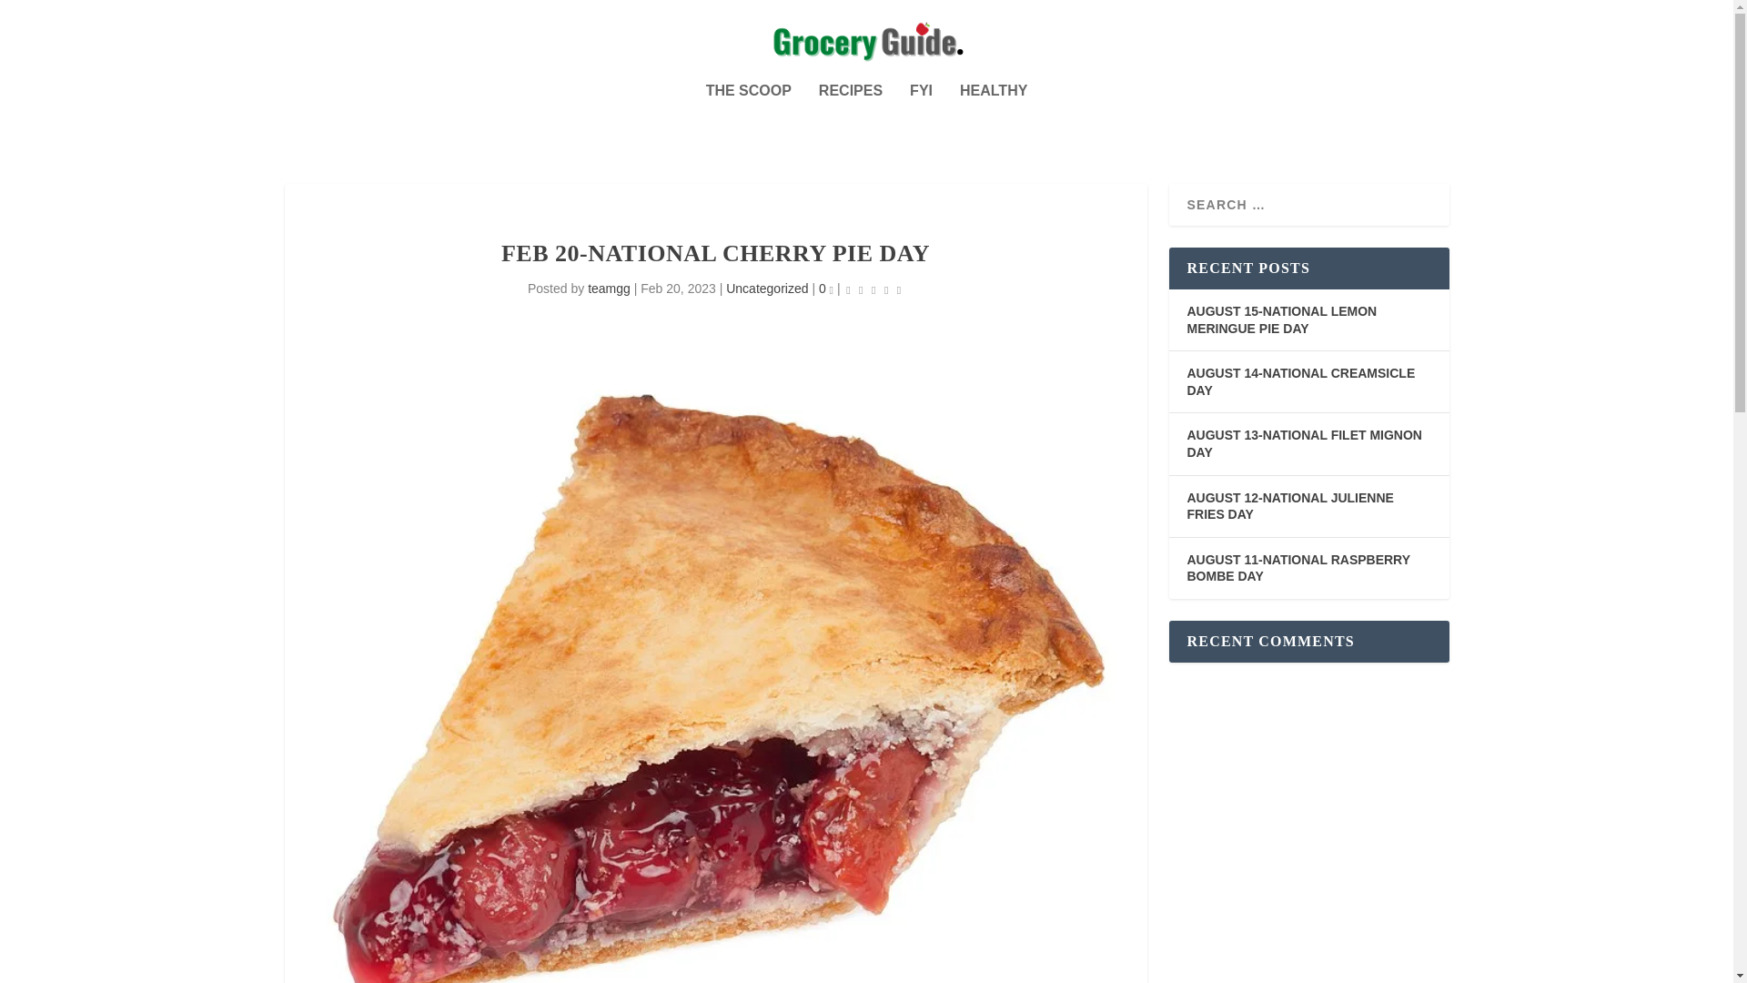 This screenshot has width=1747, height=983. What do you see at coordinates (748, 115) in the screenshot?
I see `THE SCOOP` at bounding box center [748, 115].